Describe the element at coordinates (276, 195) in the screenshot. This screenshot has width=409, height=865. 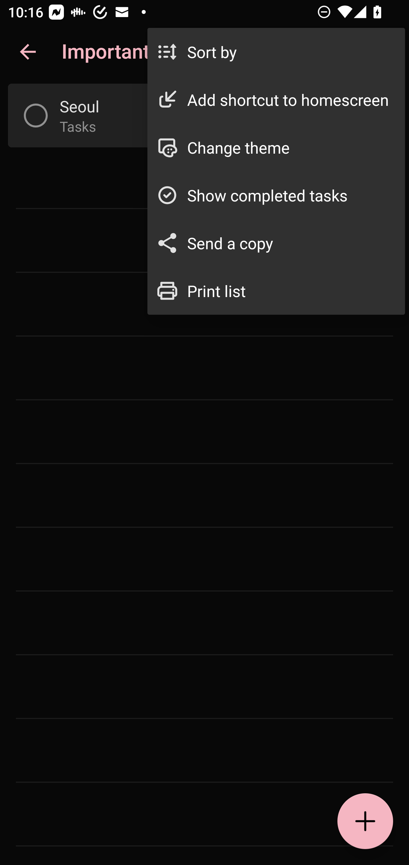
I see `Show completed tasks4 in 6 Show completed tasks` at that location.